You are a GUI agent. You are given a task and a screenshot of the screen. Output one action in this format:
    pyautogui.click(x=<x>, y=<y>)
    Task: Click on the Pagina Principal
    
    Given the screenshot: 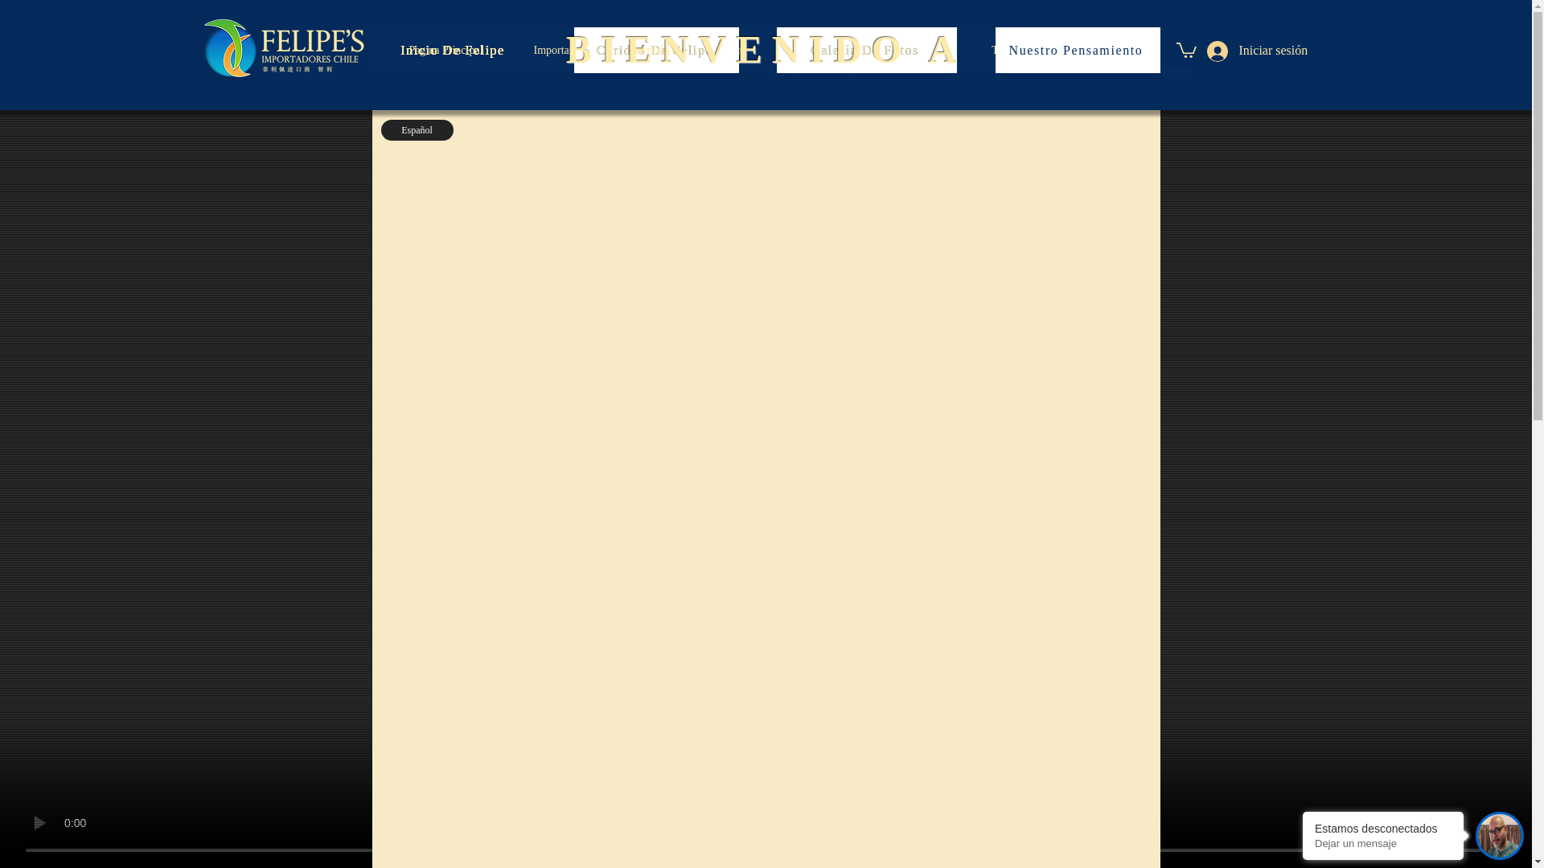 What is the action you would take?
    pyautogui.click(x=446, y=50)
    